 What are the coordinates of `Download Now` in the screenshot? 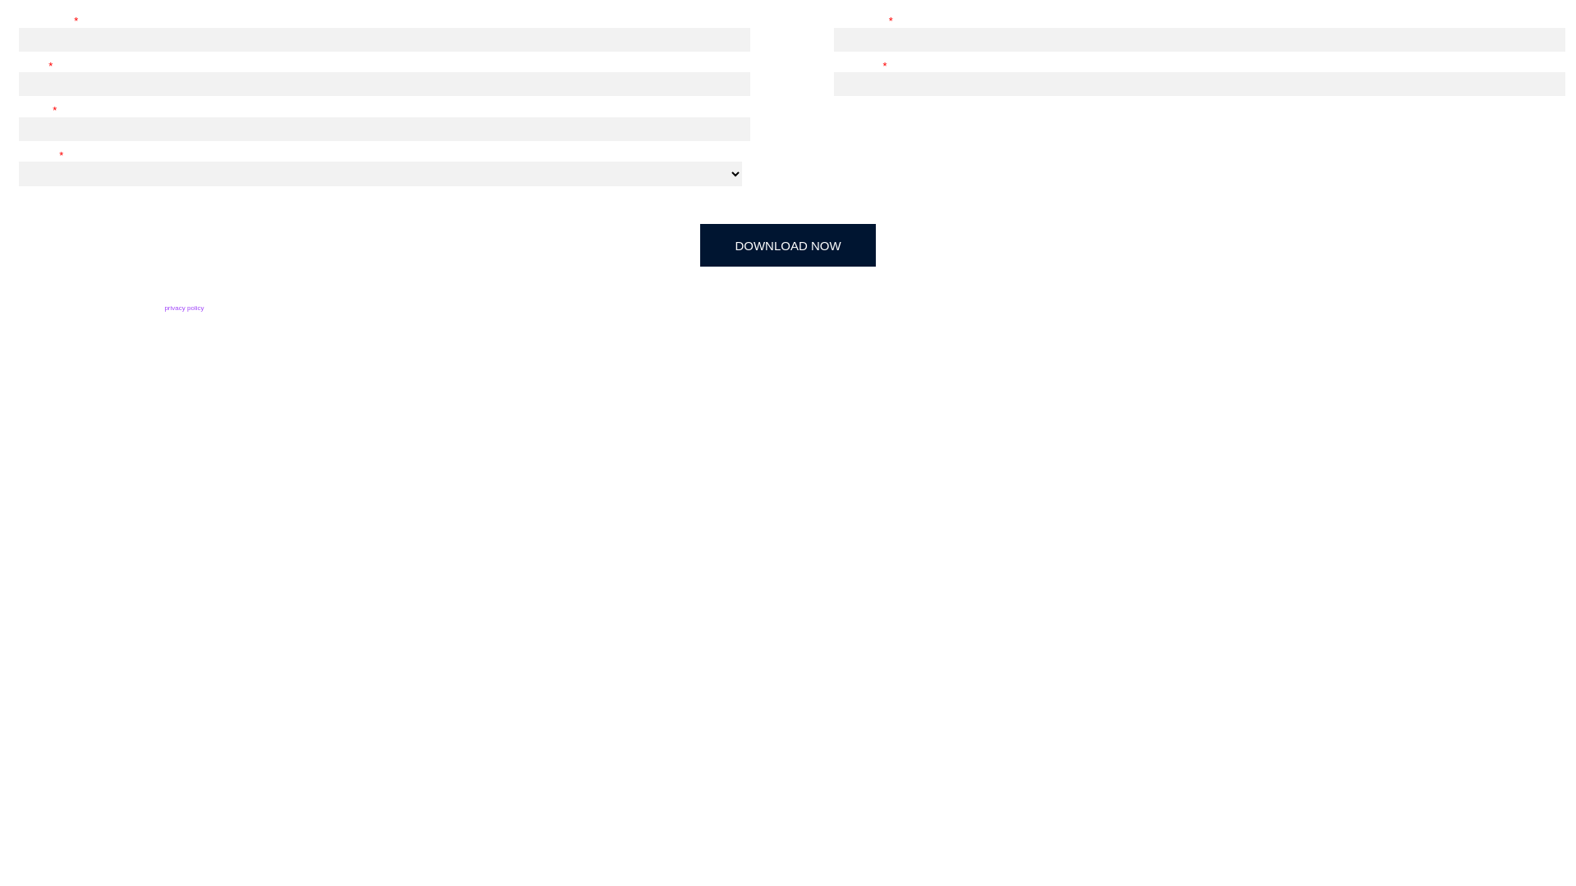 It's located at (788, 245).